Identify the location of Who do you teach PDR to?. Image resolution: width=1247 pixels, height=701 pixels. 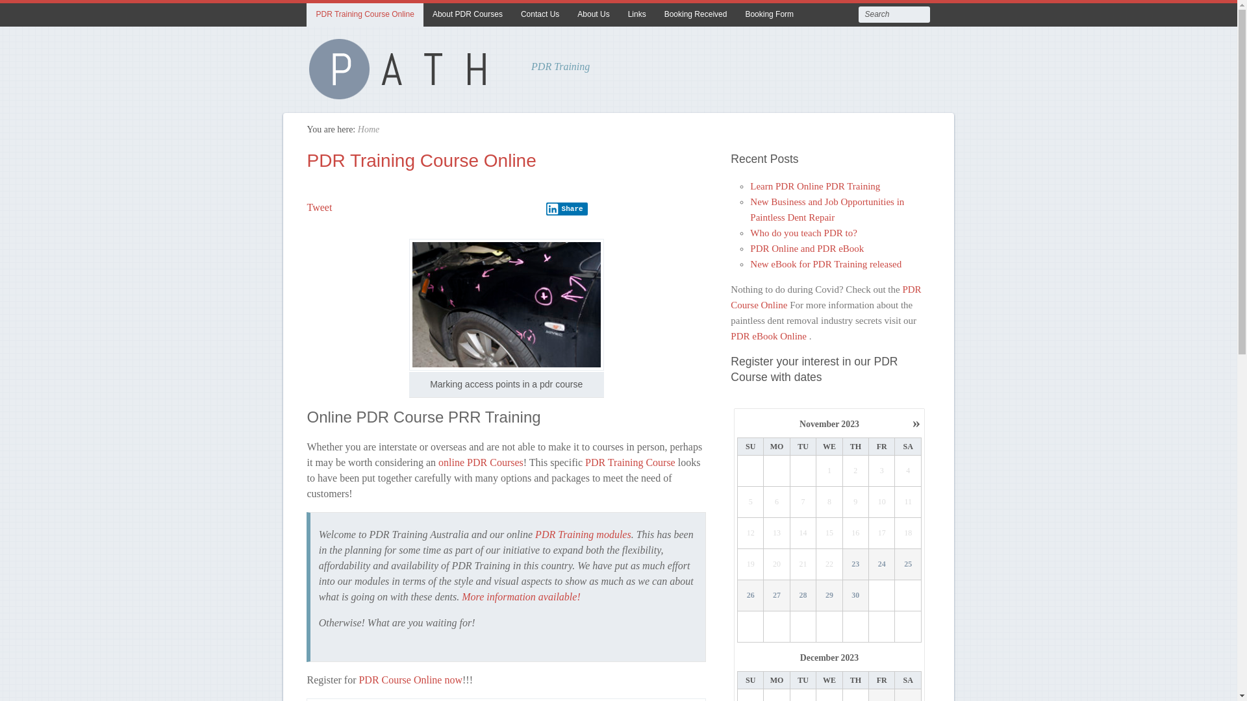
(804, 233).